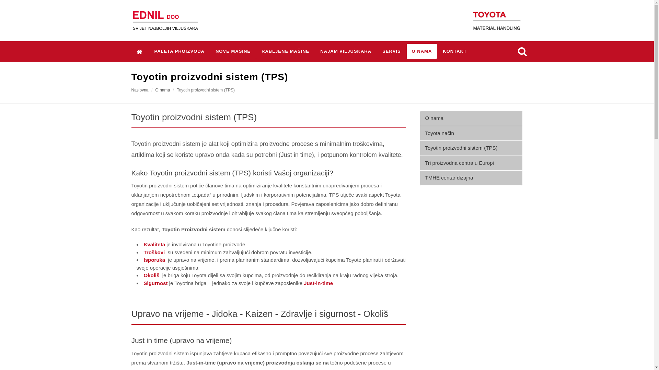  Describe the element at coordinates (179, 51) in the screenshot. I see `PALETA PROIZVODA` at that location.